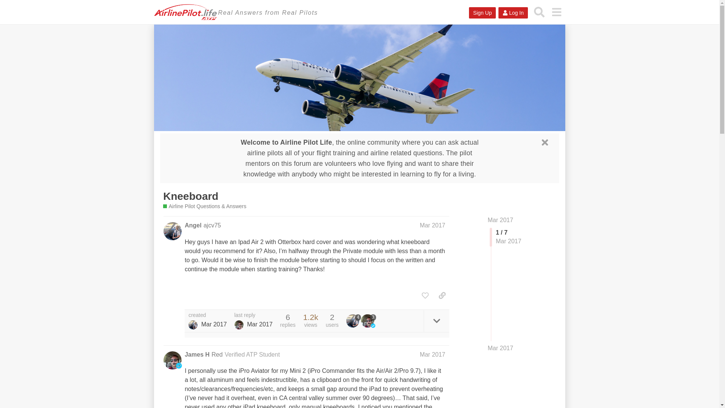  I want to click on Kneeboard, so click(190, 196).